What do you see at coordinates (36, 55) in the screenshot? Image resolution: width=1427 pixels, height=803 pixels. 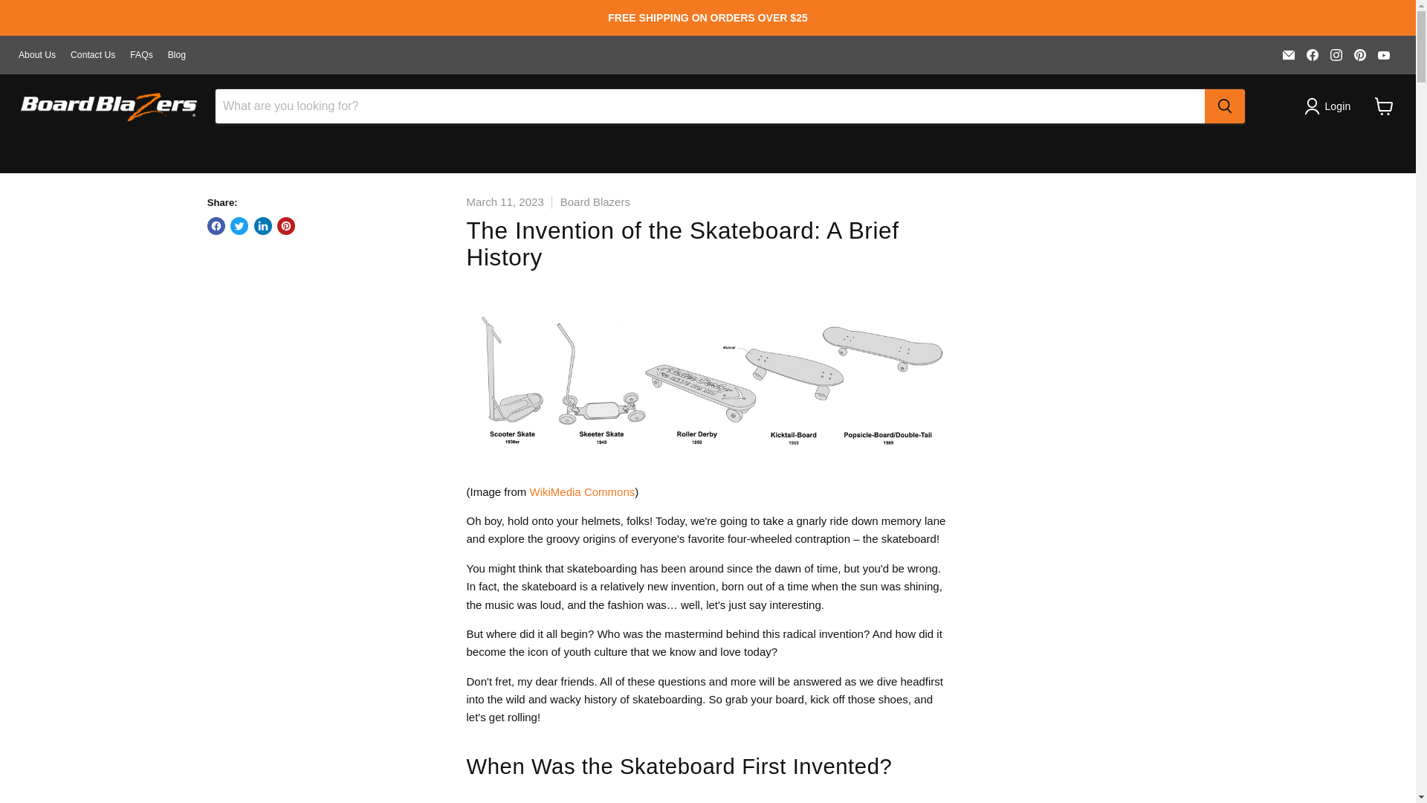 I see `About Us` at bounding box center [36, 55].